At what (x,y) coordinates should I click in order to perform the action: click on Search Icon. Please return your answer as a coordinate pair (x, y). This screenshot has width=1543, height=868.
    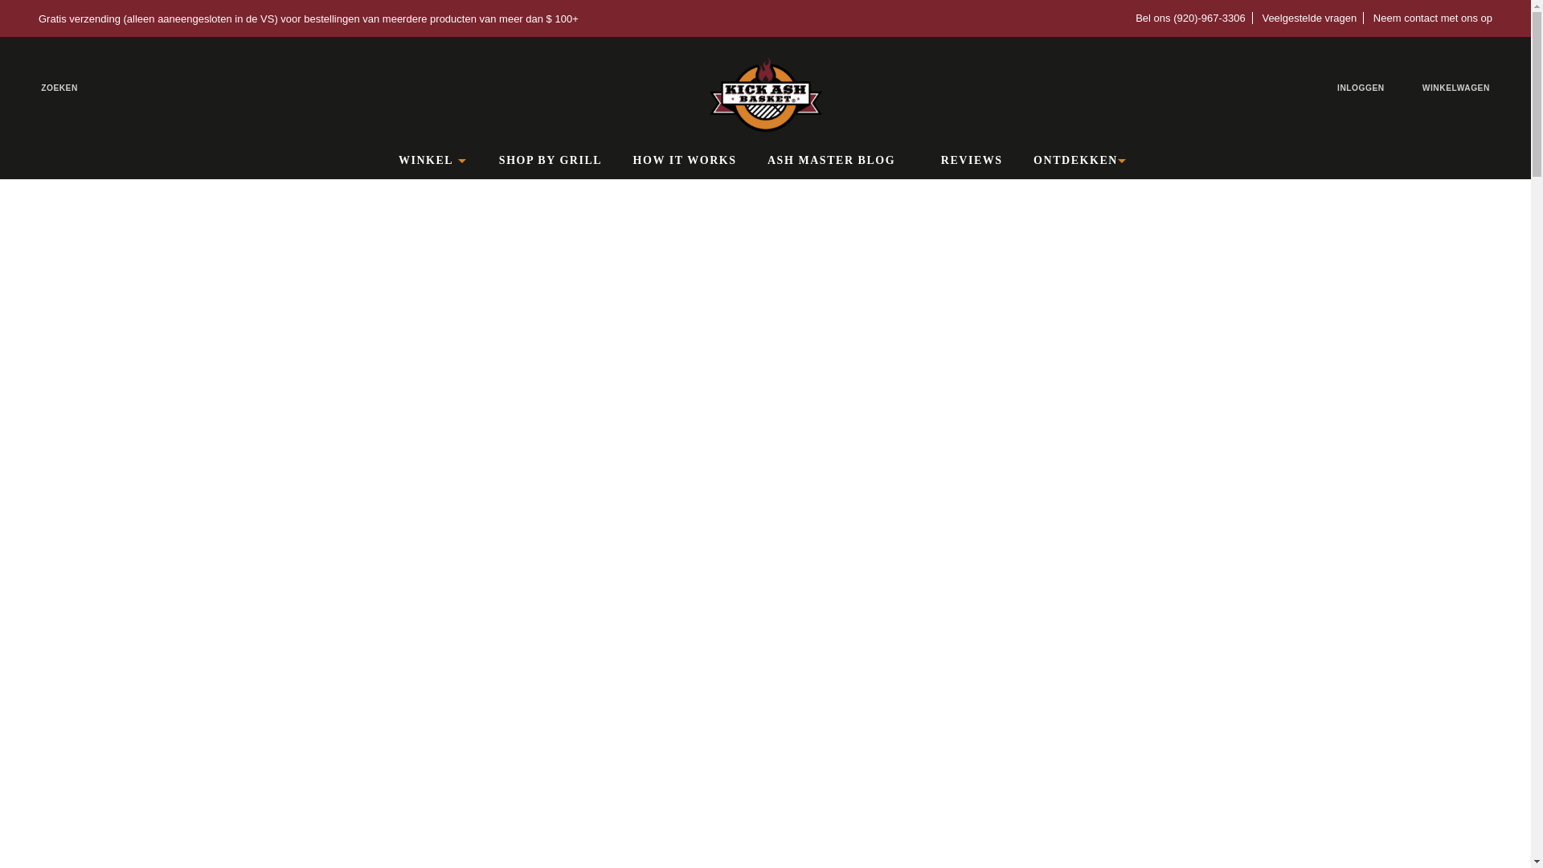
    Looking at the image, I should click on (48, 88).